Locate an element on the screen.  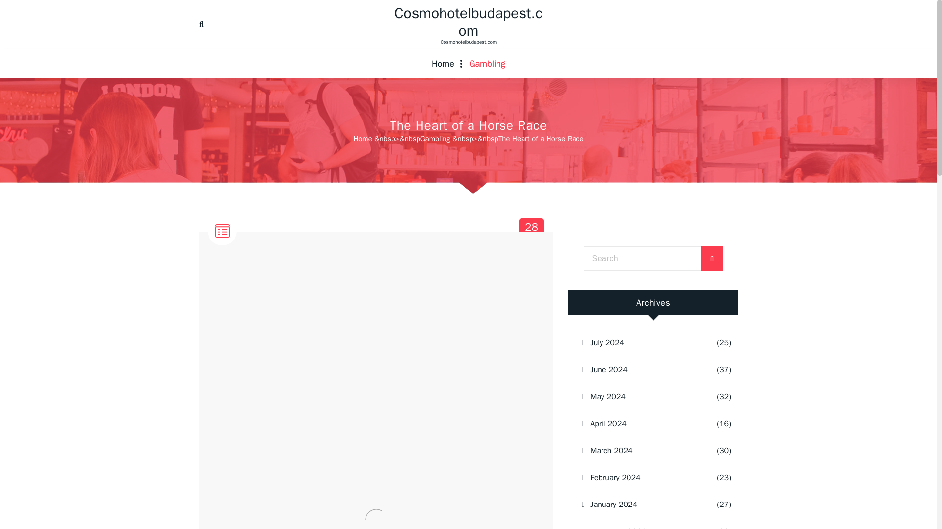
Gambling is located at coordinates (641, 342).